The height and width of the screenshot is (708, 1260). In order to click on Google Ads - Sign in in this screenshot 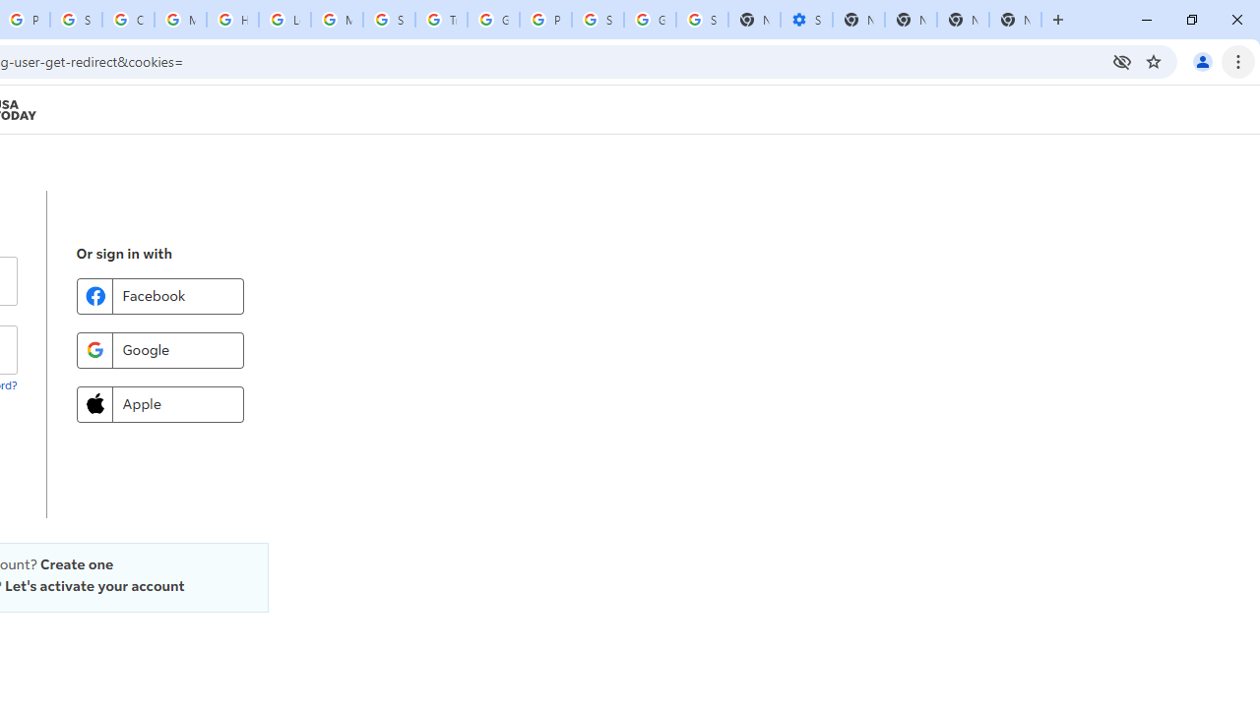, I will do `click(493, 20)`.